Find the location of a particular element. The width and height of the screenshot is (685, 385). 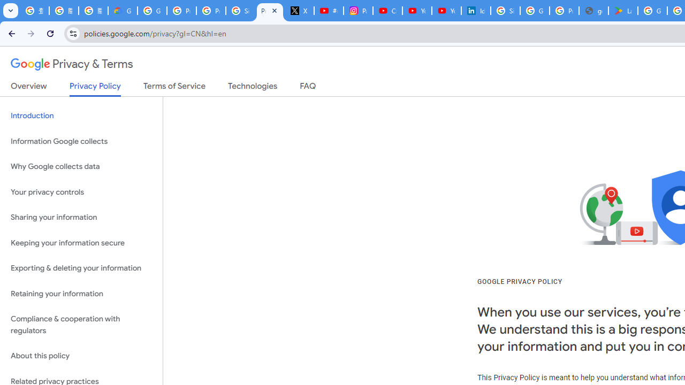

X is located at coordinates (300, 11).